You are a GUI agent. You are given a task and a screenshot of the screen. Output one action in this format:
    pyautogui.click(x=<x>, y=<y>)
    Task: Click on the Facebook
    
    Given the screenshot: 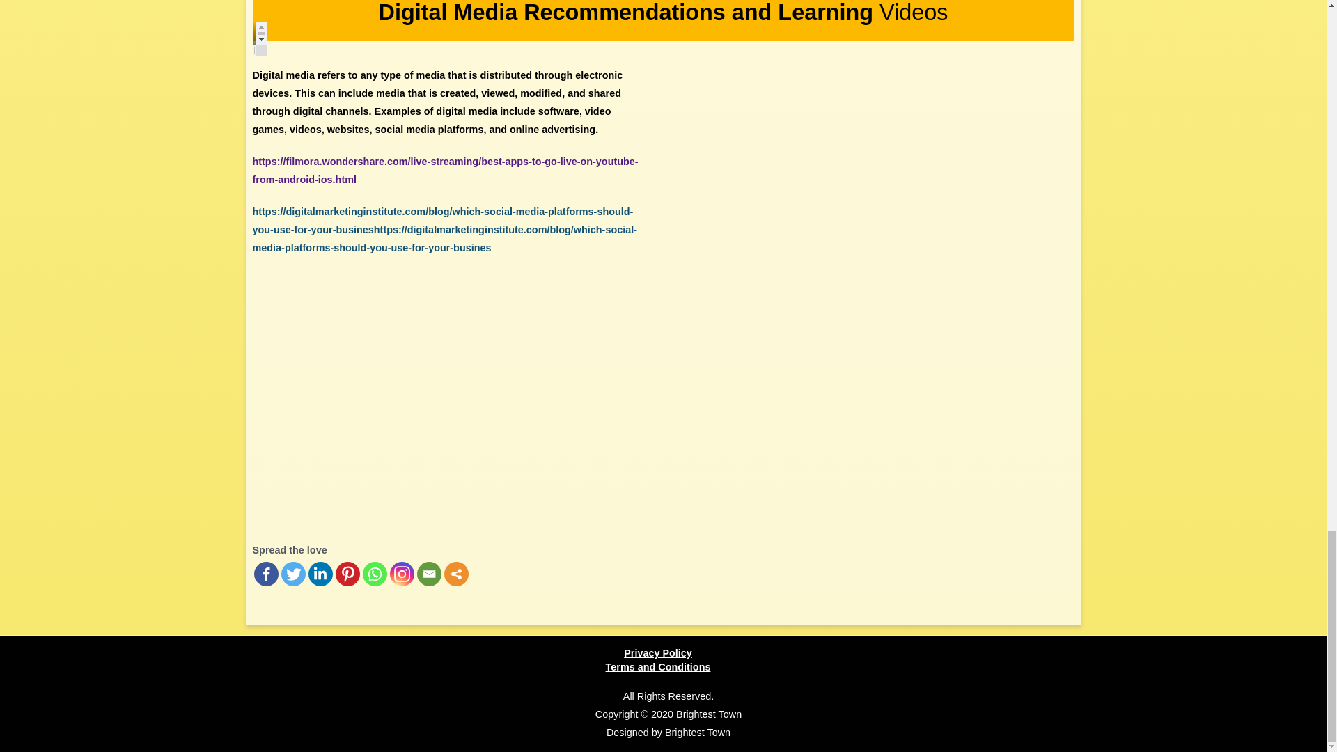 What is the action you would take?
    pyautogui.click(x=266, y=574)
    